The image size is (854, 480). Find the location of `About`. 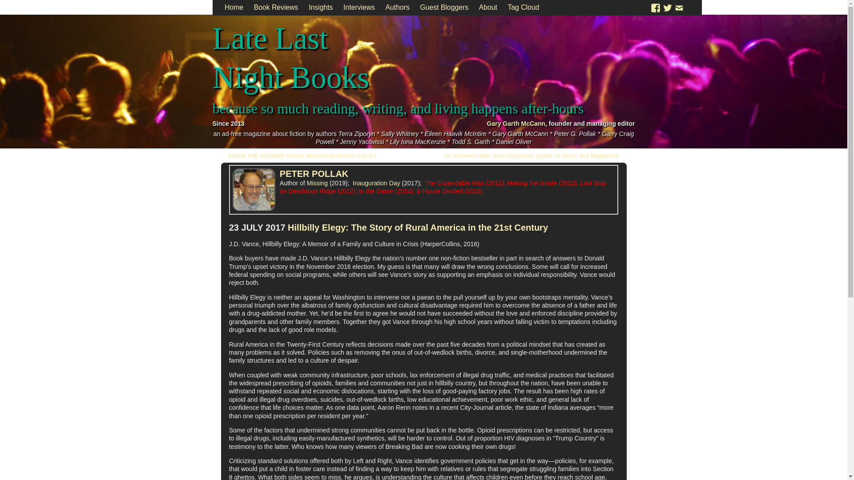

About is located at coordinates (488, 8).